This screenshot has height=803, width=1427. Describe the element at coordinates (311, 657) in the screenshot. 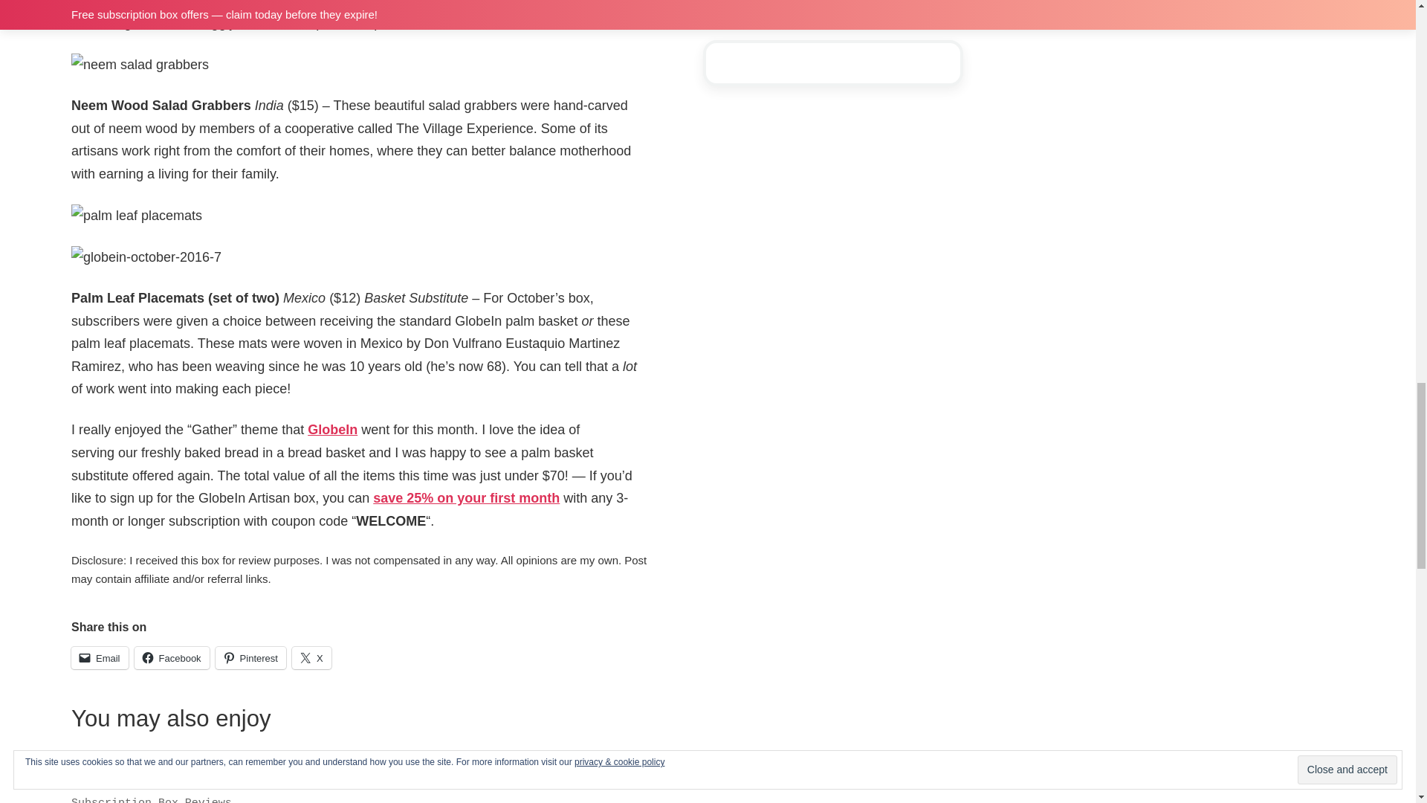

I see `Click to share on X` at that location.